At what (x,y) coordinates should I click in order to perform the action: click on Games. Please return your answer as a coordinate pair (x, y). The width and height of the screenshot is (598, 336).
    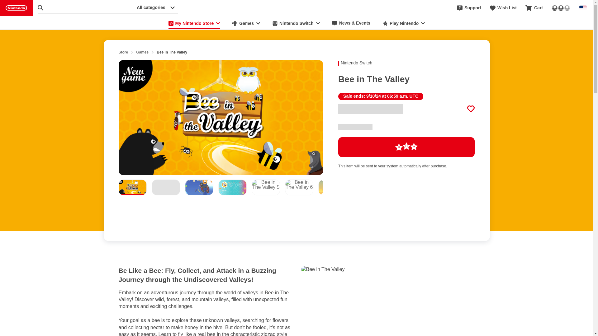
    Looking at the image, I should click on (142, 52).